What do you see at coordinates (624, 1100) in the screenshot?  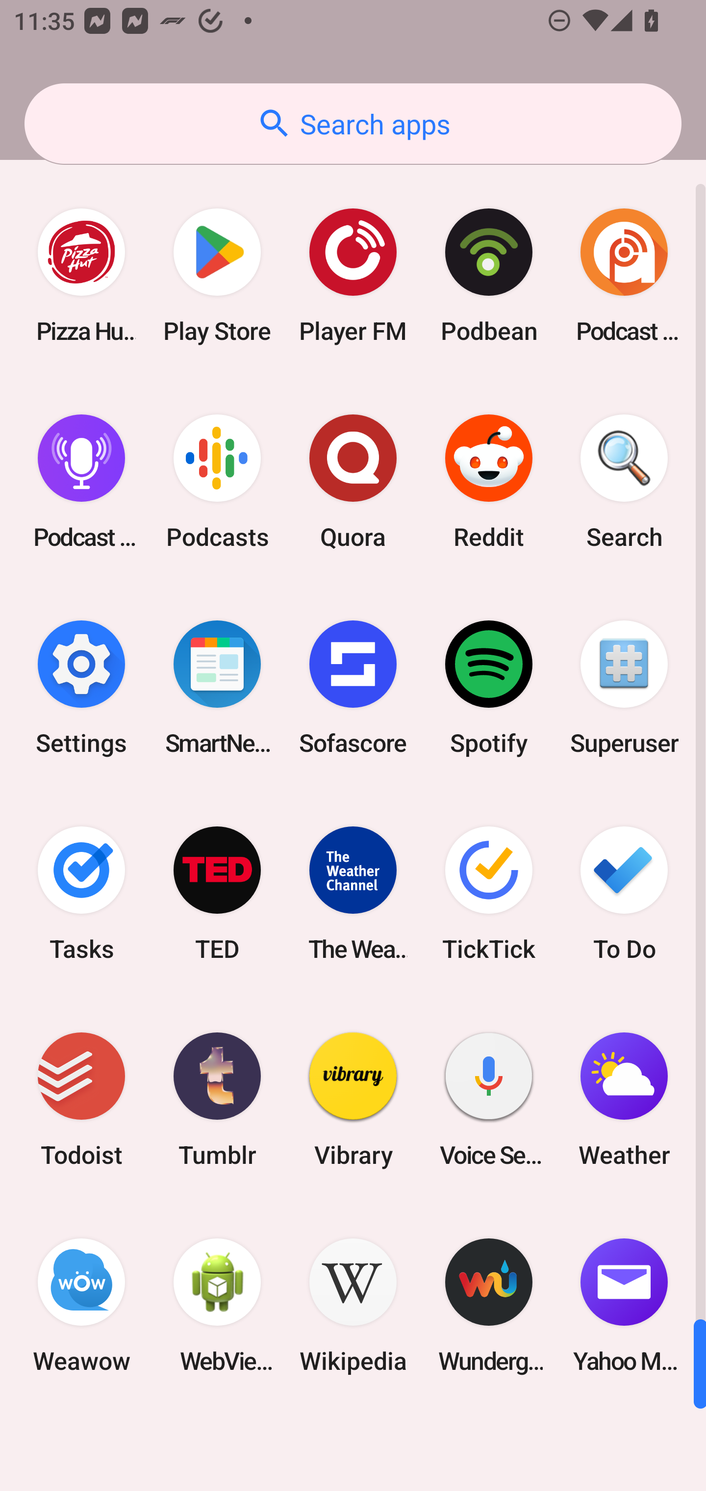 I see `Weather` at bounding box center [624, 1100].